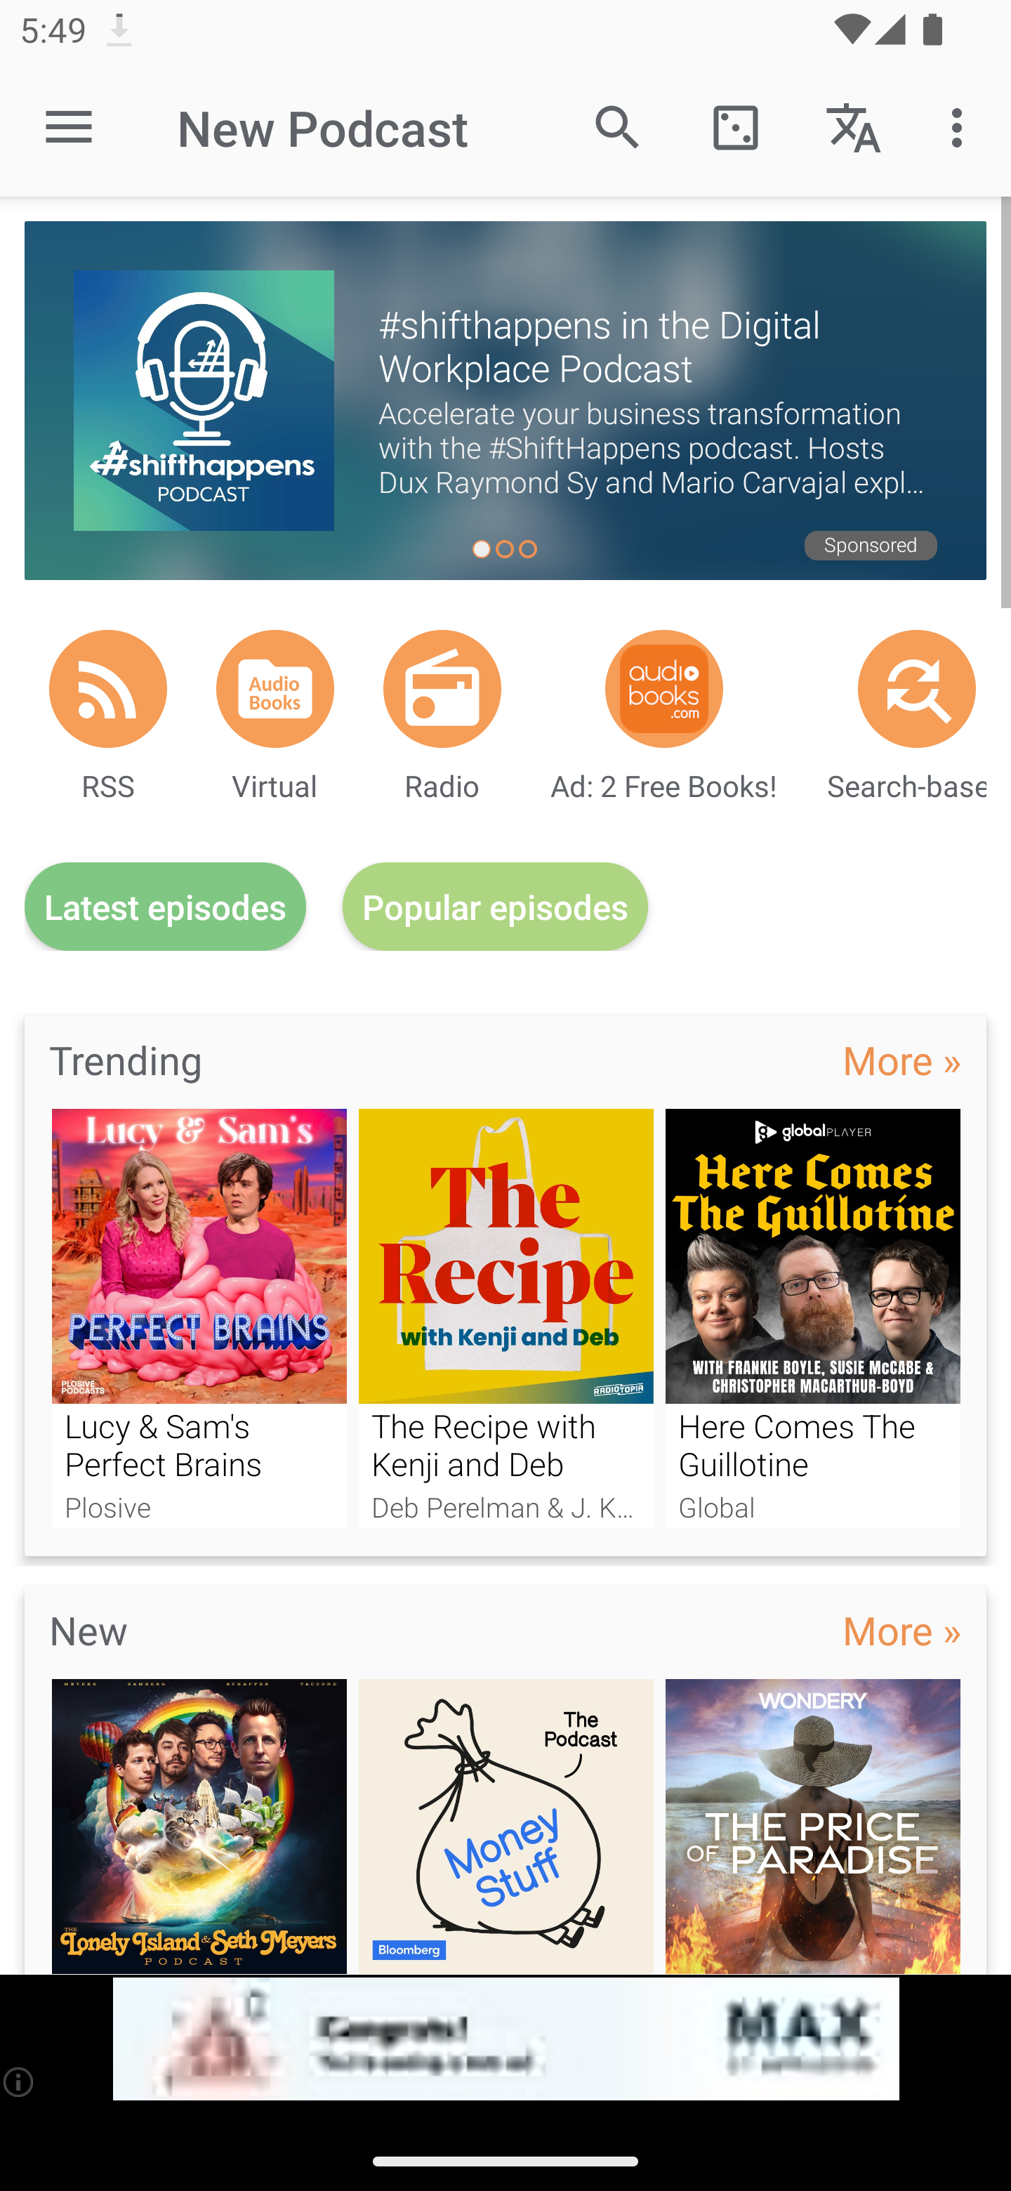 The height and width of the screenshot is (2191, 1011). I want to click on Lucy & Sam's Perfect Brains Plosive, so click(199, 1317).